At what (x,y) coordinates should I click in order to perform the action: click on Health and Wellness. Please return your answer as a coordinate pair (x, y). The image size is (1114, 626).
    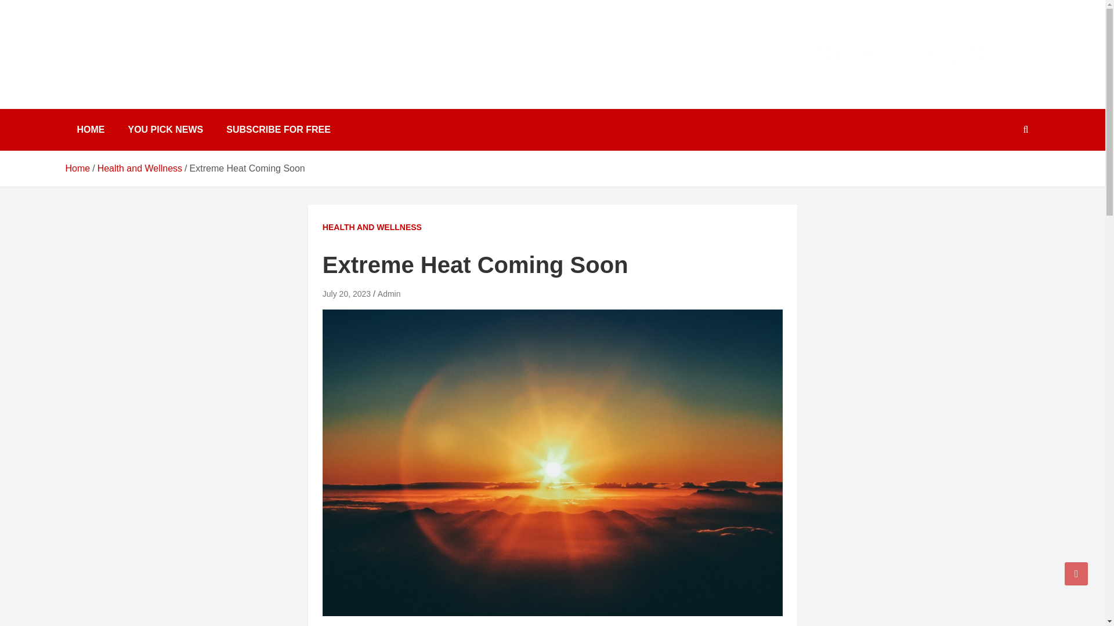
    Looking at the image, I should click on (140, 168).